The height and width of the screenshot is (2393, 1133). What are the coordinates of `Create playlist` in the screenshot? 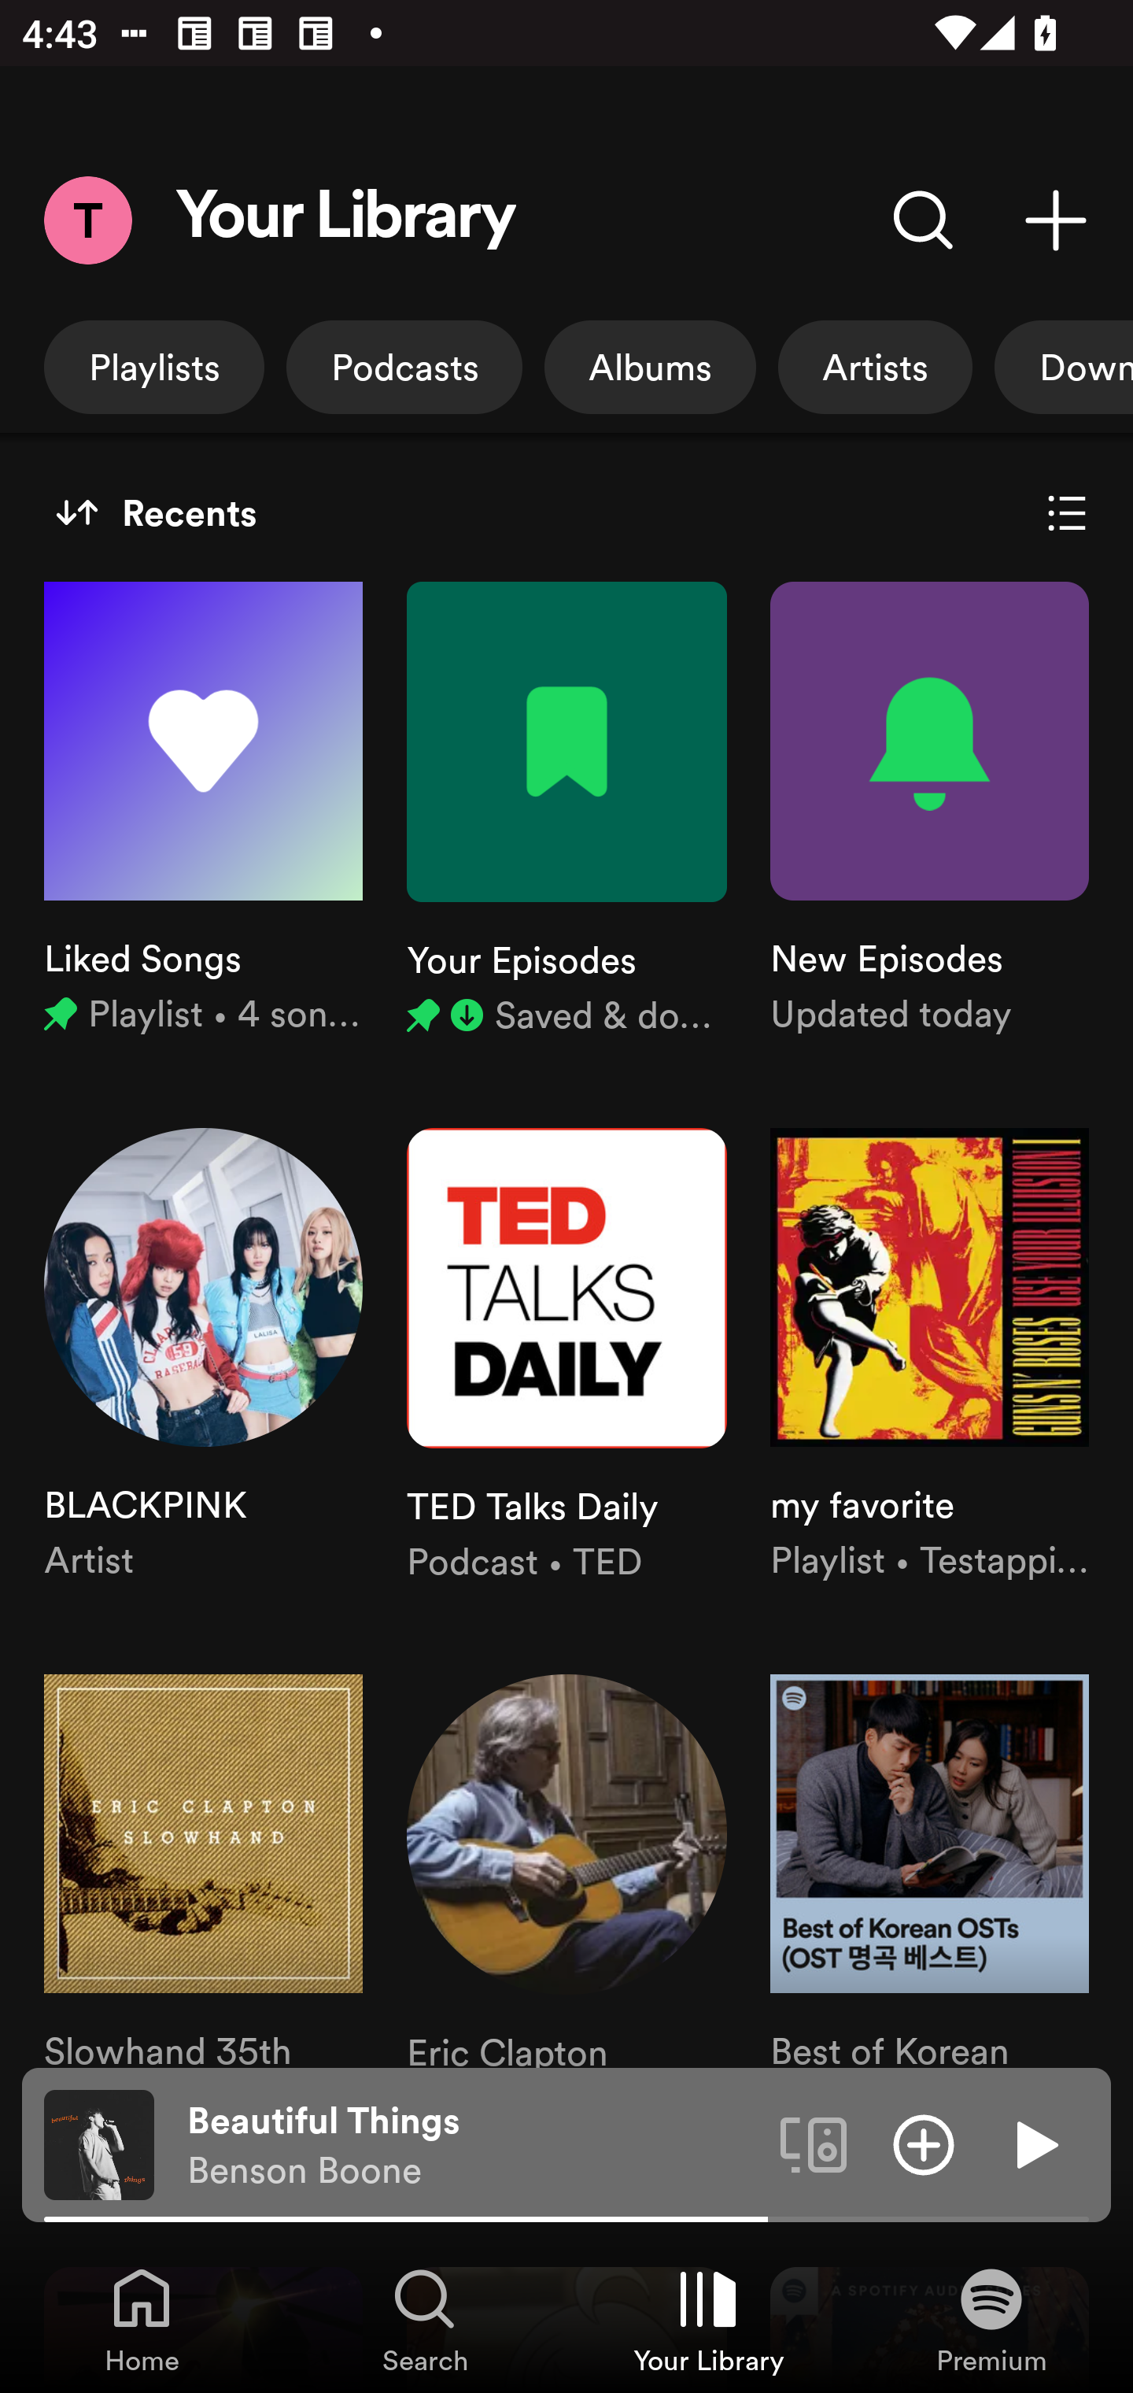 It's located at (1056, 220).